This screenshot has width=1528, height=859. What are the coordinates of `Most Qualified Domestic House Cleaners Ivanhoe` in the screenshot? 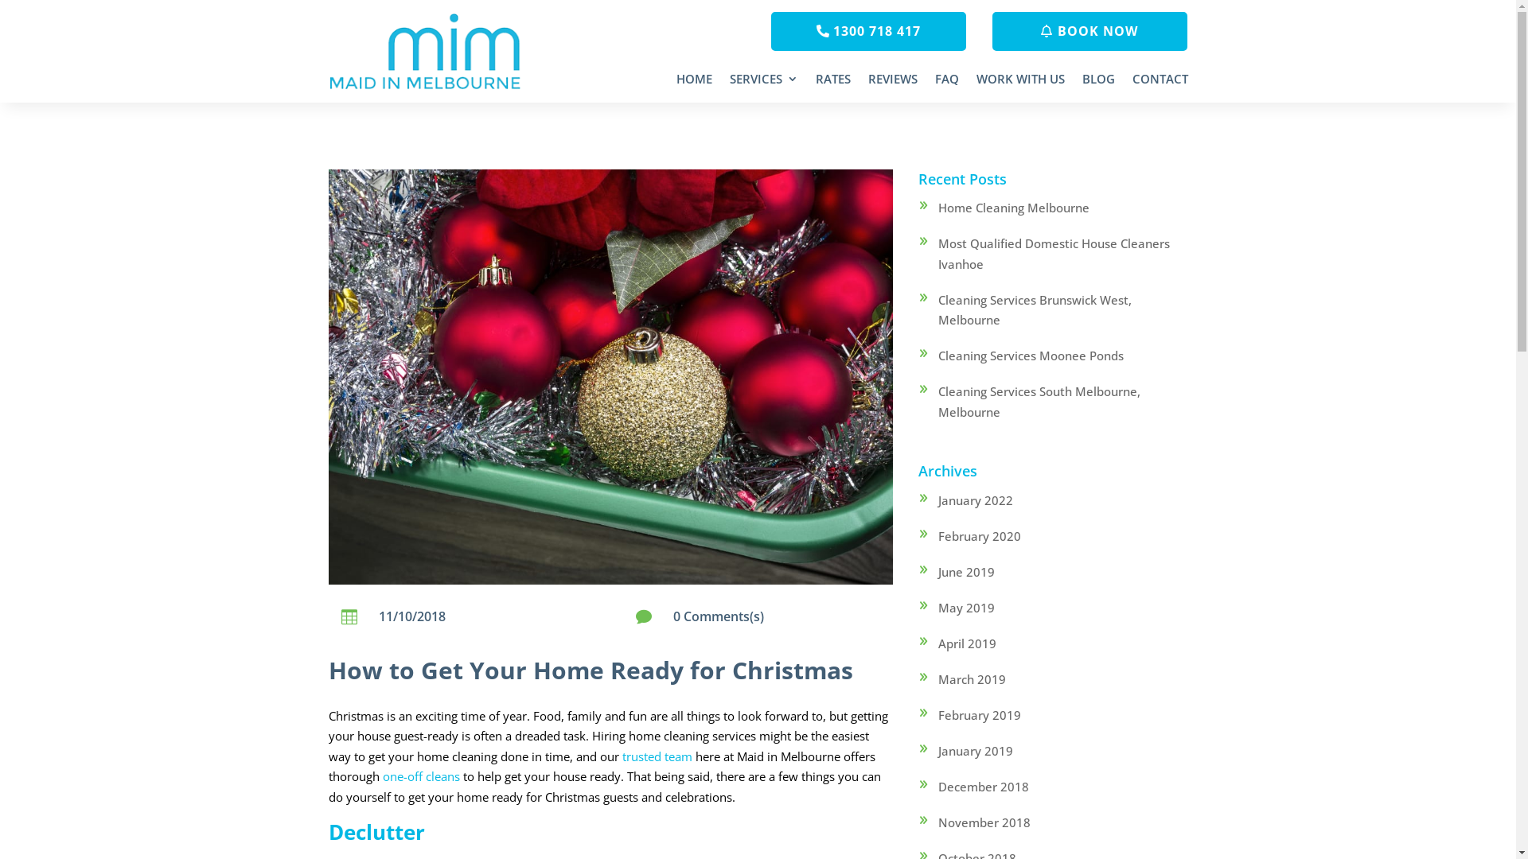 It's located at (1054, 254).